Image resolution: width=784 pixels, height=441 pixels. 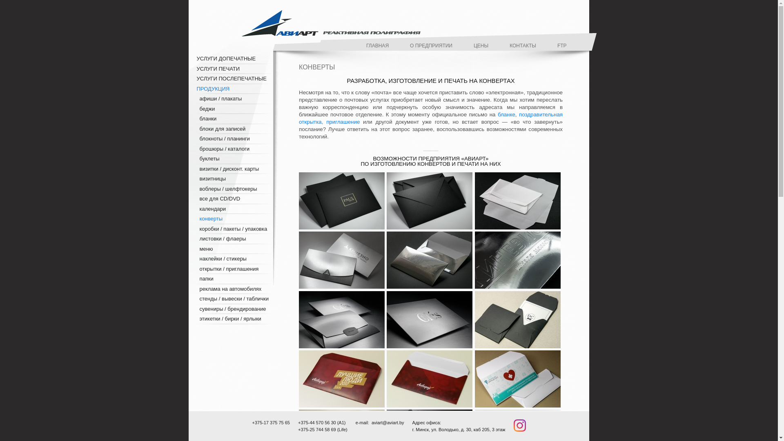 I want to click on Konvert - Paul - 13_03, so click(x=430, y=229).